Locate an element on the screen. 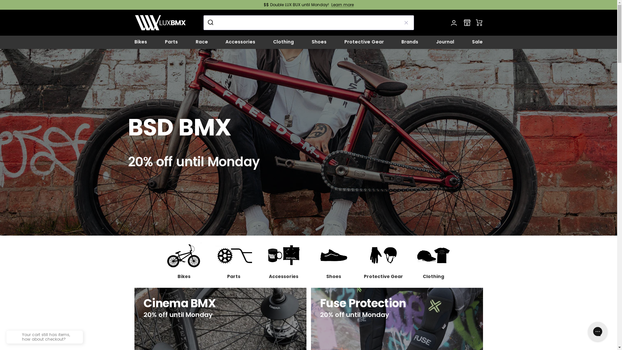  Clothing is located at coordinates (433, 262).